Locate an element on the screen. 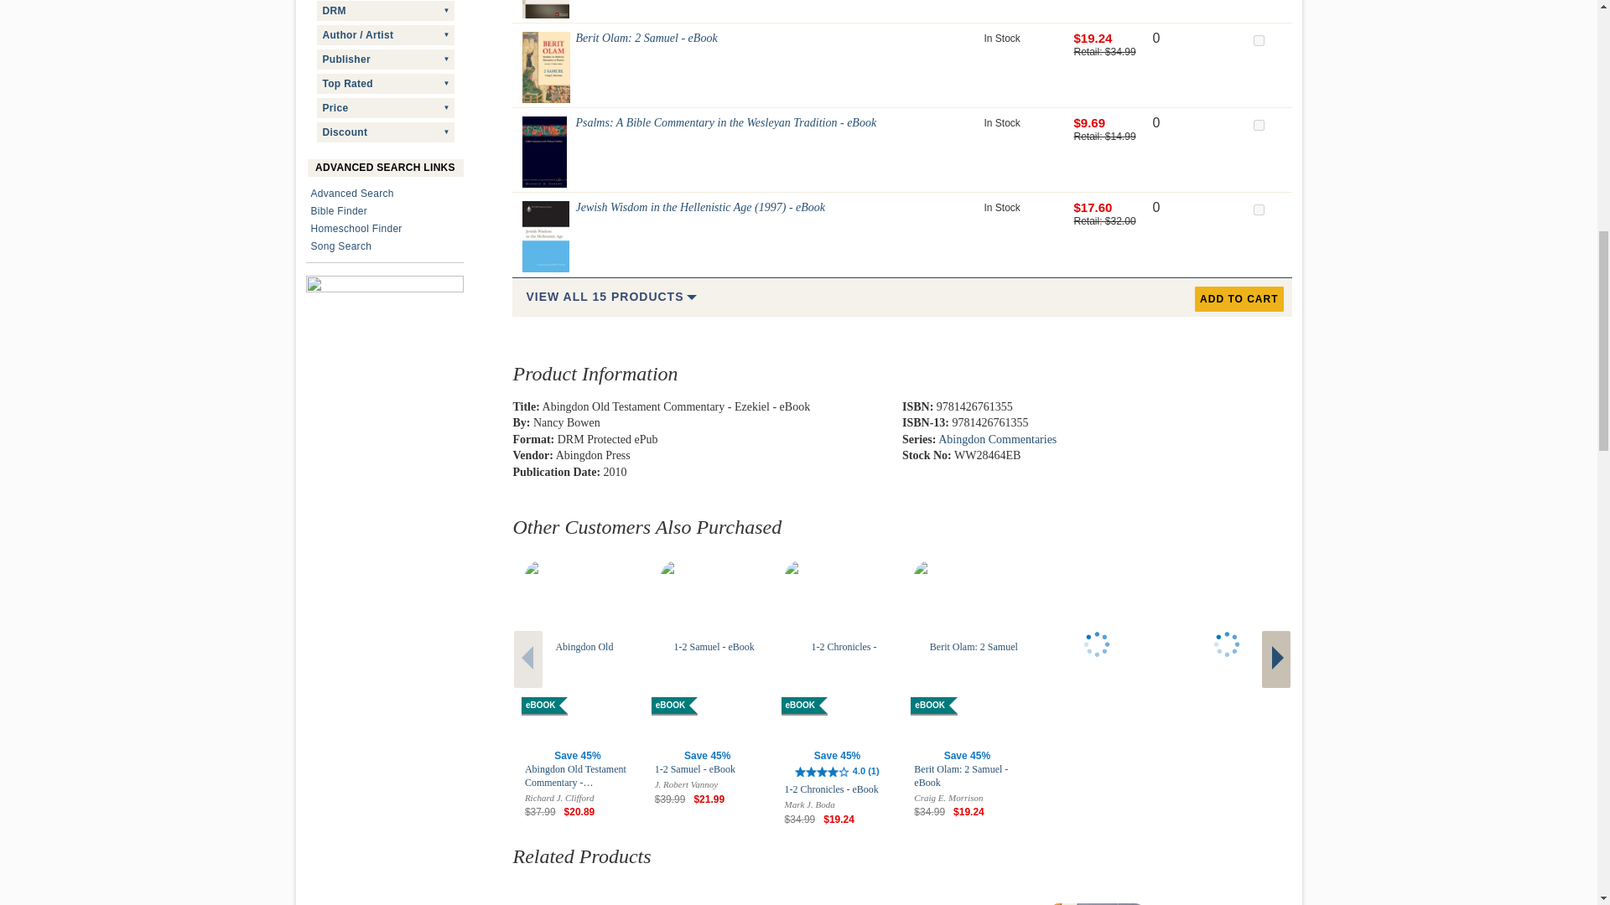 This screenshot has width=1610, height=905. 1-2 Chronicles - eBook is located at coordinates (545, 8).